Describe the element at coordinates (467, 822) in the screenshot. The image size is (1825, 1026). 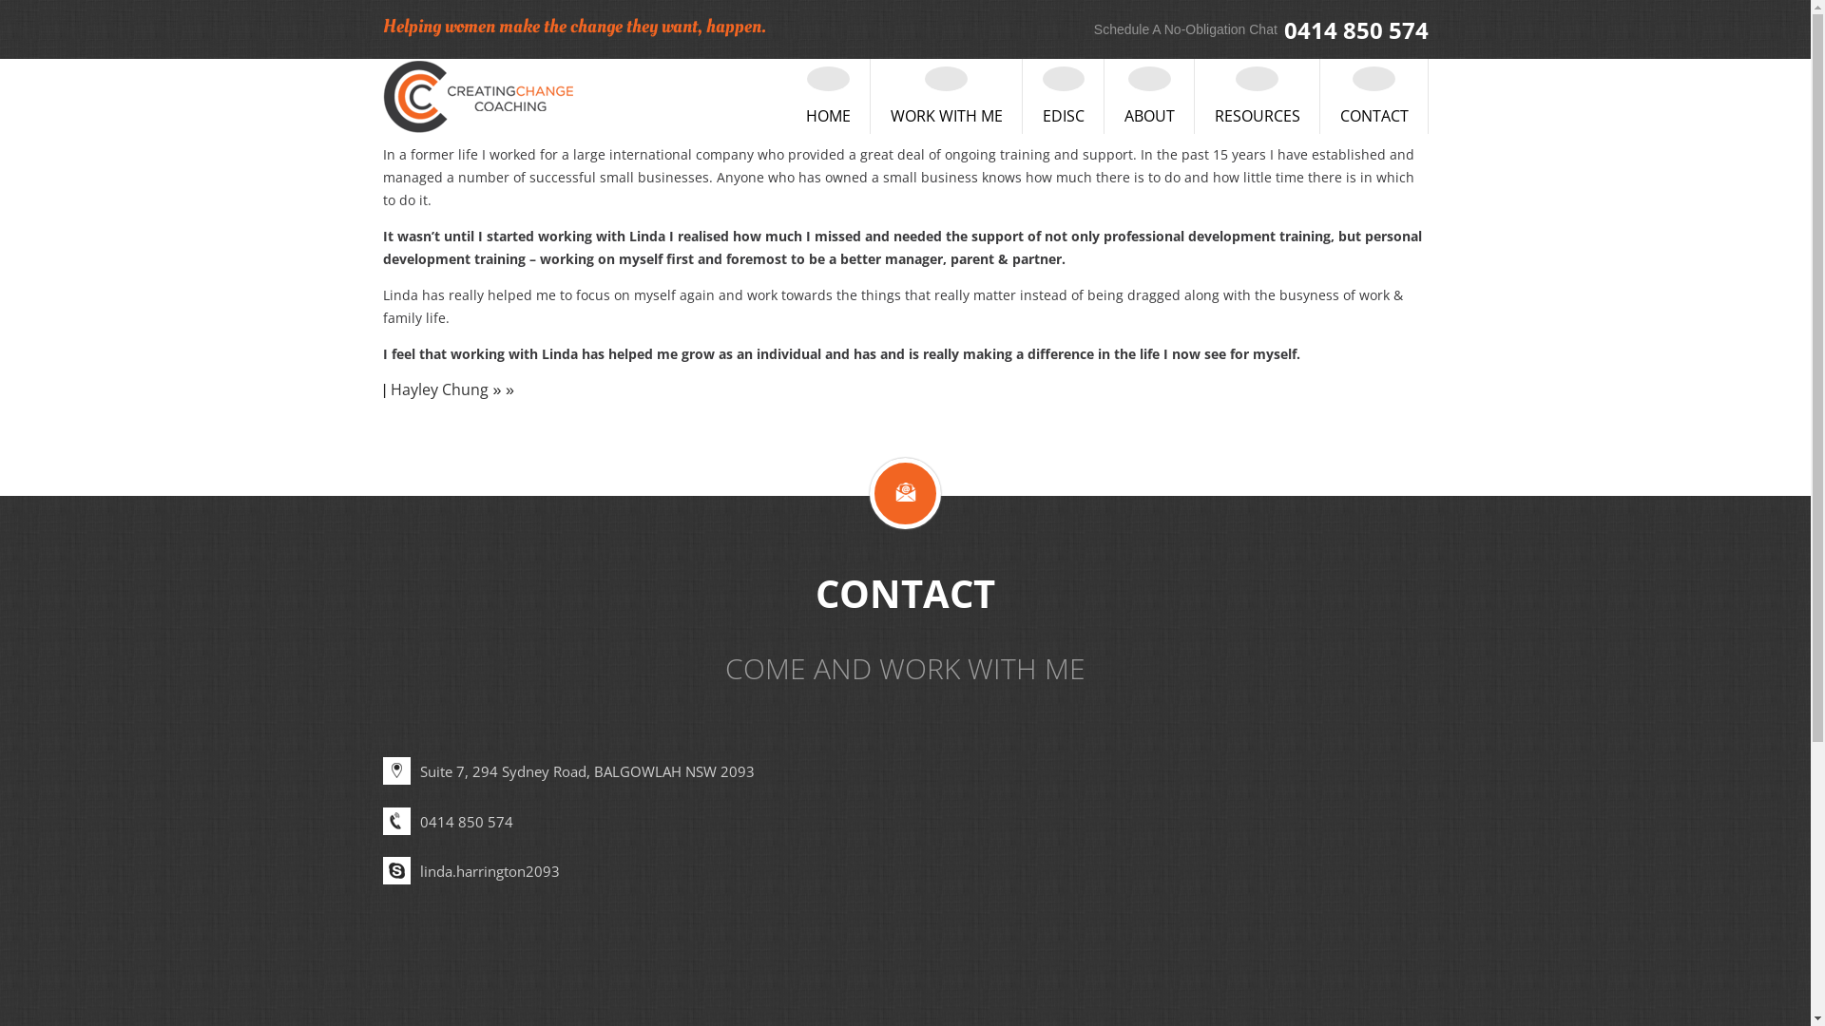
I see `0414 850 574` at that location.